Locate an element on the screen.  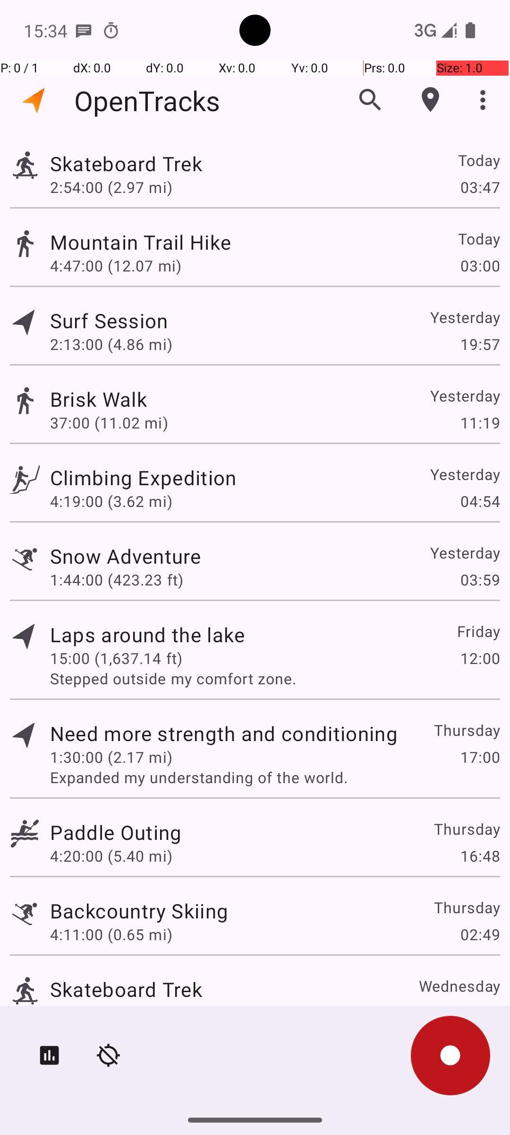
1:44:00 (423.23 ft) is located at coordinates (117, 580).